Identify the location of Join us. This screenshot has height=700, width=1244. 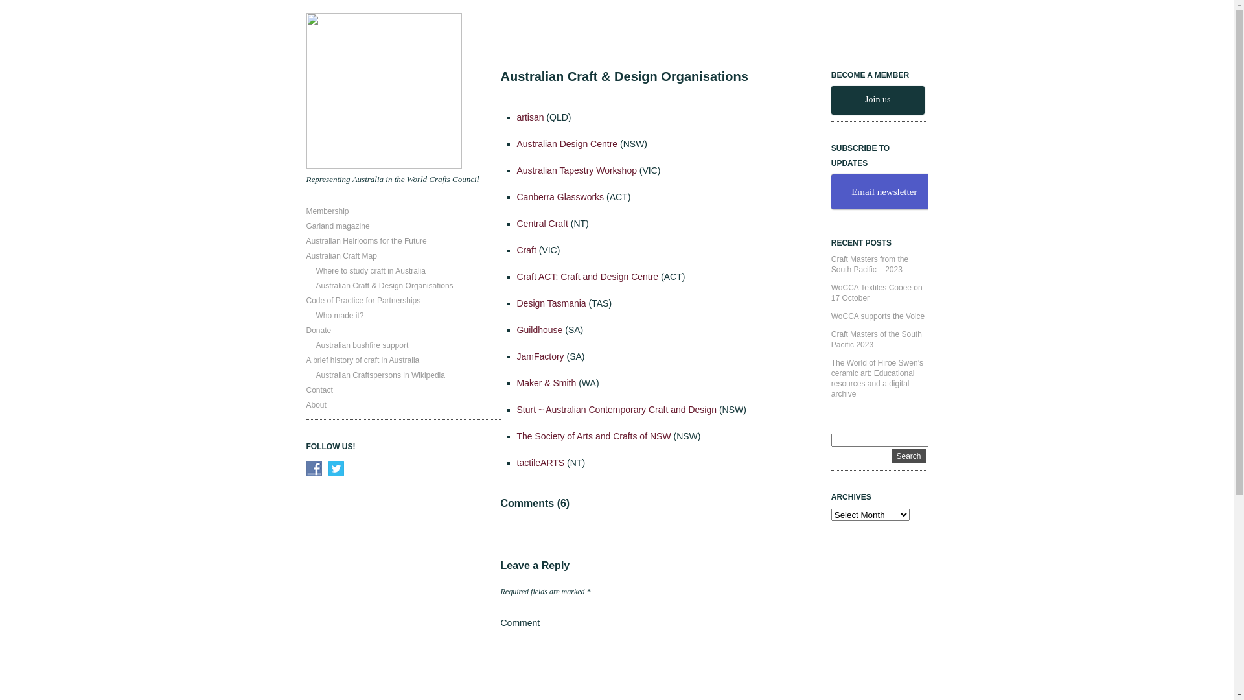
(878, 100).